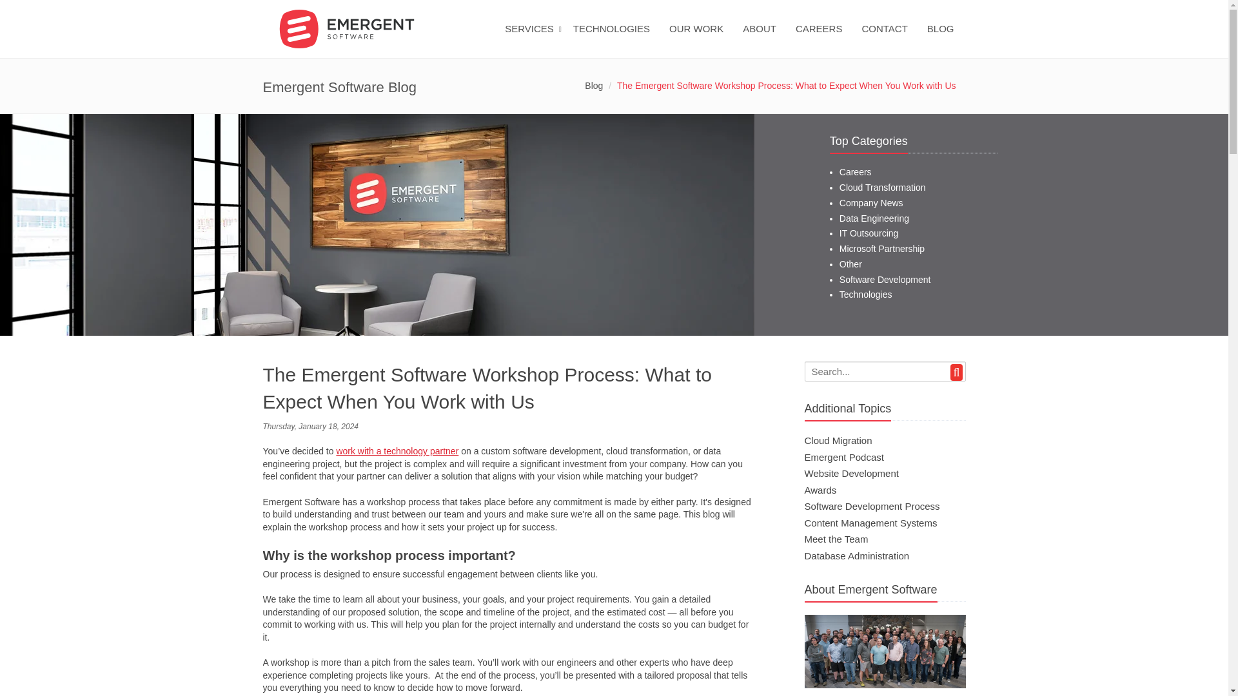 The height and width of the screenshot is (696, 1238). Describe the element at coordinates (763, 37) in the screenshot. I see `ABOUT` at that location.